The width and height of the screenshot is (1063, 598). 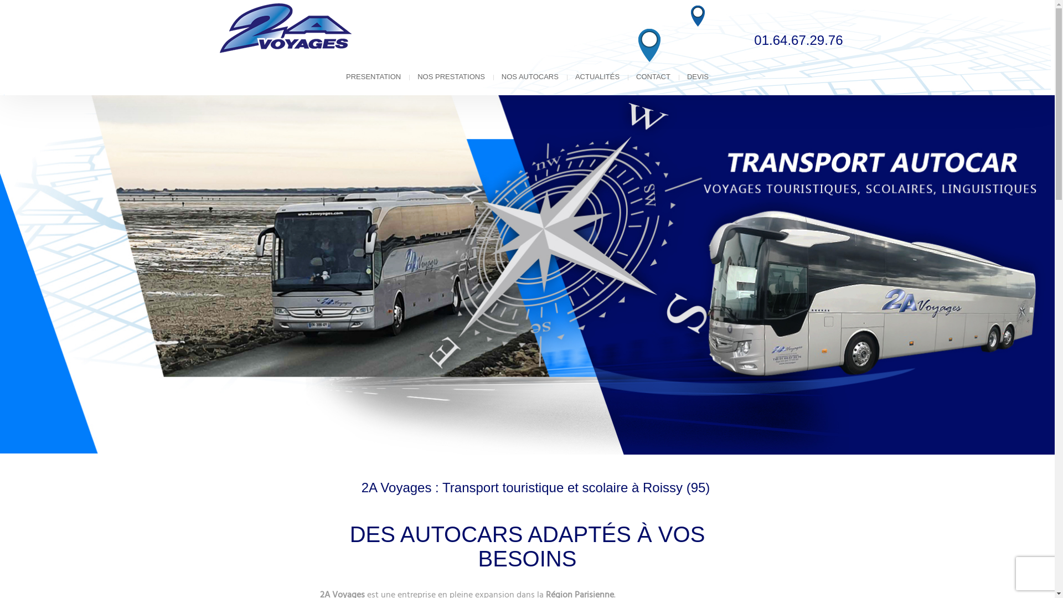 I want to click on NOS AUTOCARS, so click(x=530, y=77).